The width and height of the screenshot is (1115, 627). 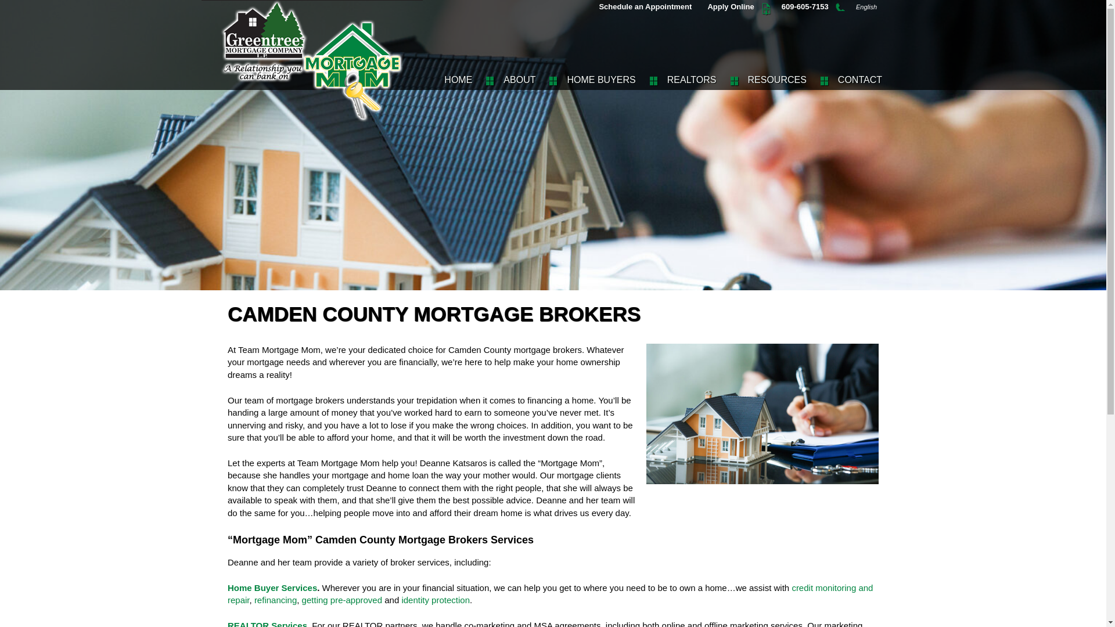 I want to click on Schedule an Appointment, so click(x=644, y=7).